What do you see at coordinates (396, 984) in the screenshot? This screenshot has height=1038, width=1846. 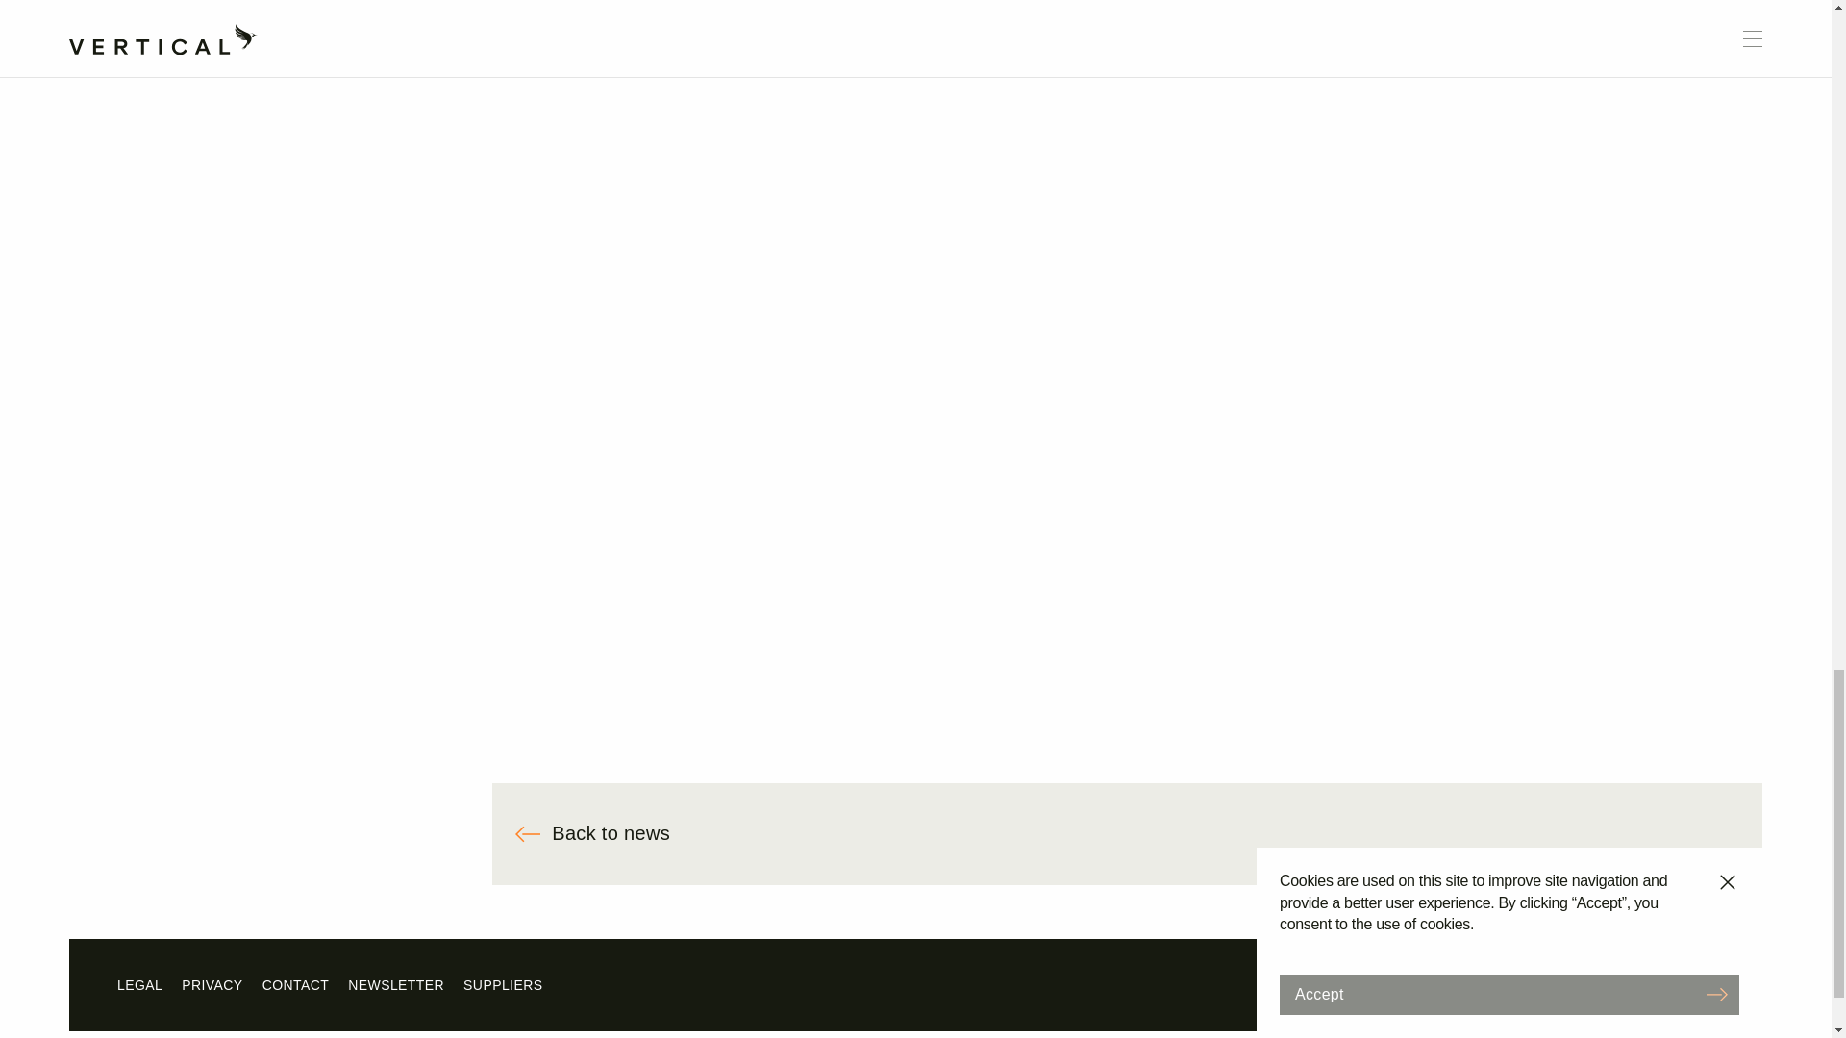 I see `NEWSLETTER` at bounding box center [396, 984].